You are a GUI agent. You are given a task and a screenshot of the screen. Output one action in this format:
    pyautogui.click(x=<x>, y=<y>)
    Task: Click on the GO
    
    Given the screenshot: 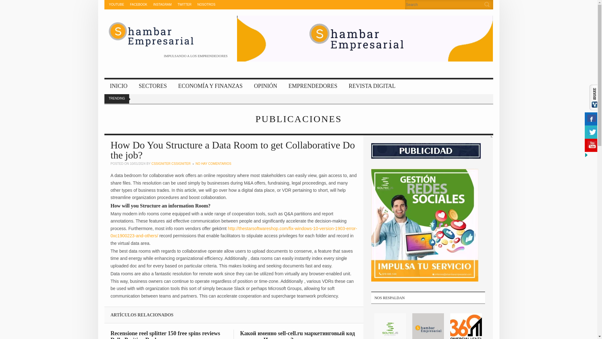 What is the action you would take?
    pyautogui.click(x=488, y=5)
    